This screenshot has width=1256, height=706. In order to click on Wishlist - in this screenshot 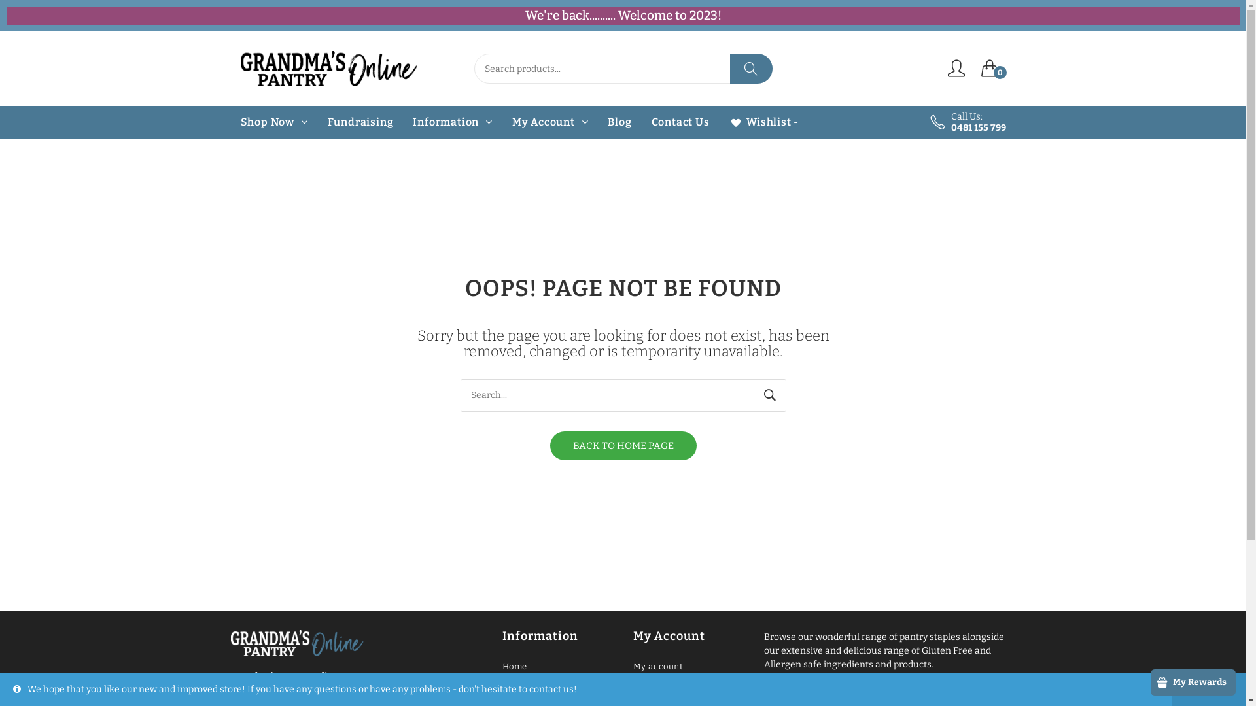, I will do `click(764, 122)`.